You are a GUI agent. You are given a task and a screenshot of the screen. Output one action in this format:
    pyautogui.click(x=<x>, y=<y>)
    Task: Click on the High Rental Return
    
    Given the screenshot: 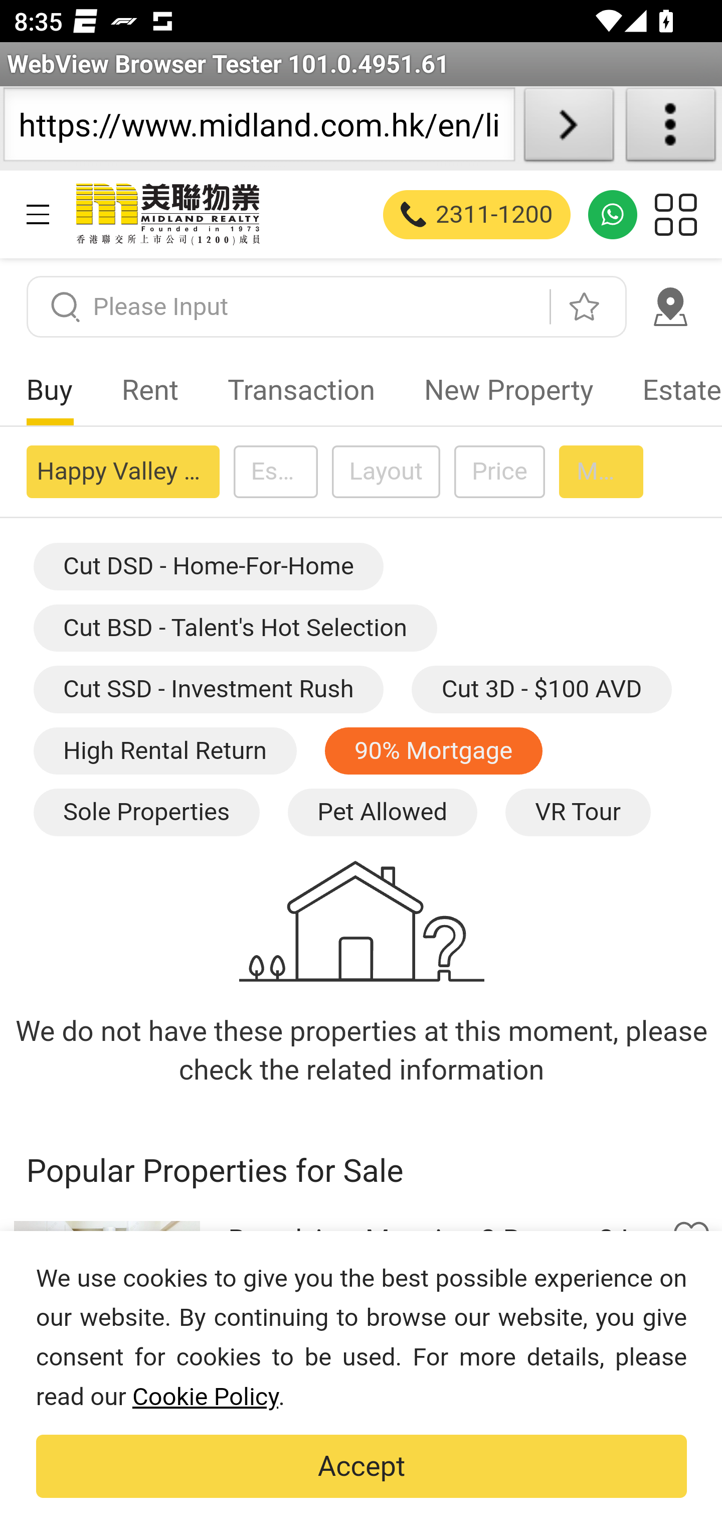 What is the action you would take?
    pyautogui.click(x=164, y=751)
    